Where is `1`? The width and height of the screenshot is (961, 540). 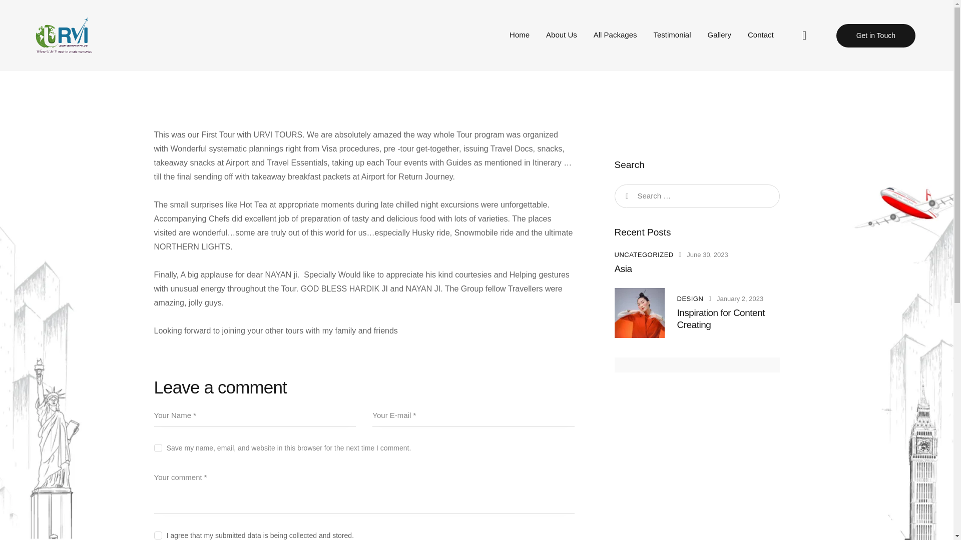
1 is located at coordinates (364, 533).